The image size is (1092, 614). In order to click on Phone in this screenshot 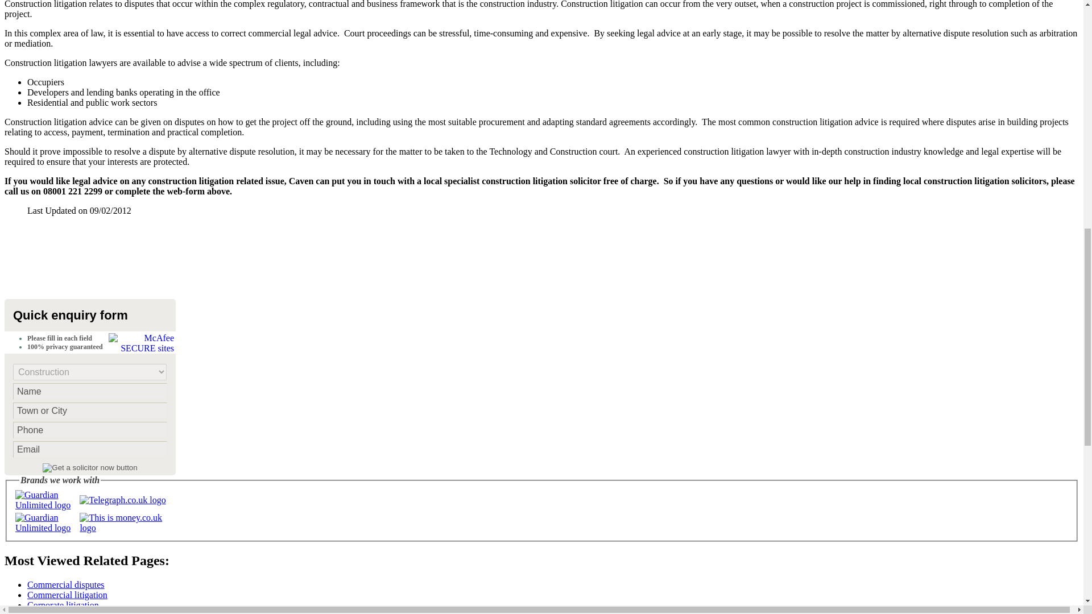, I will do `click(90, 430)`.